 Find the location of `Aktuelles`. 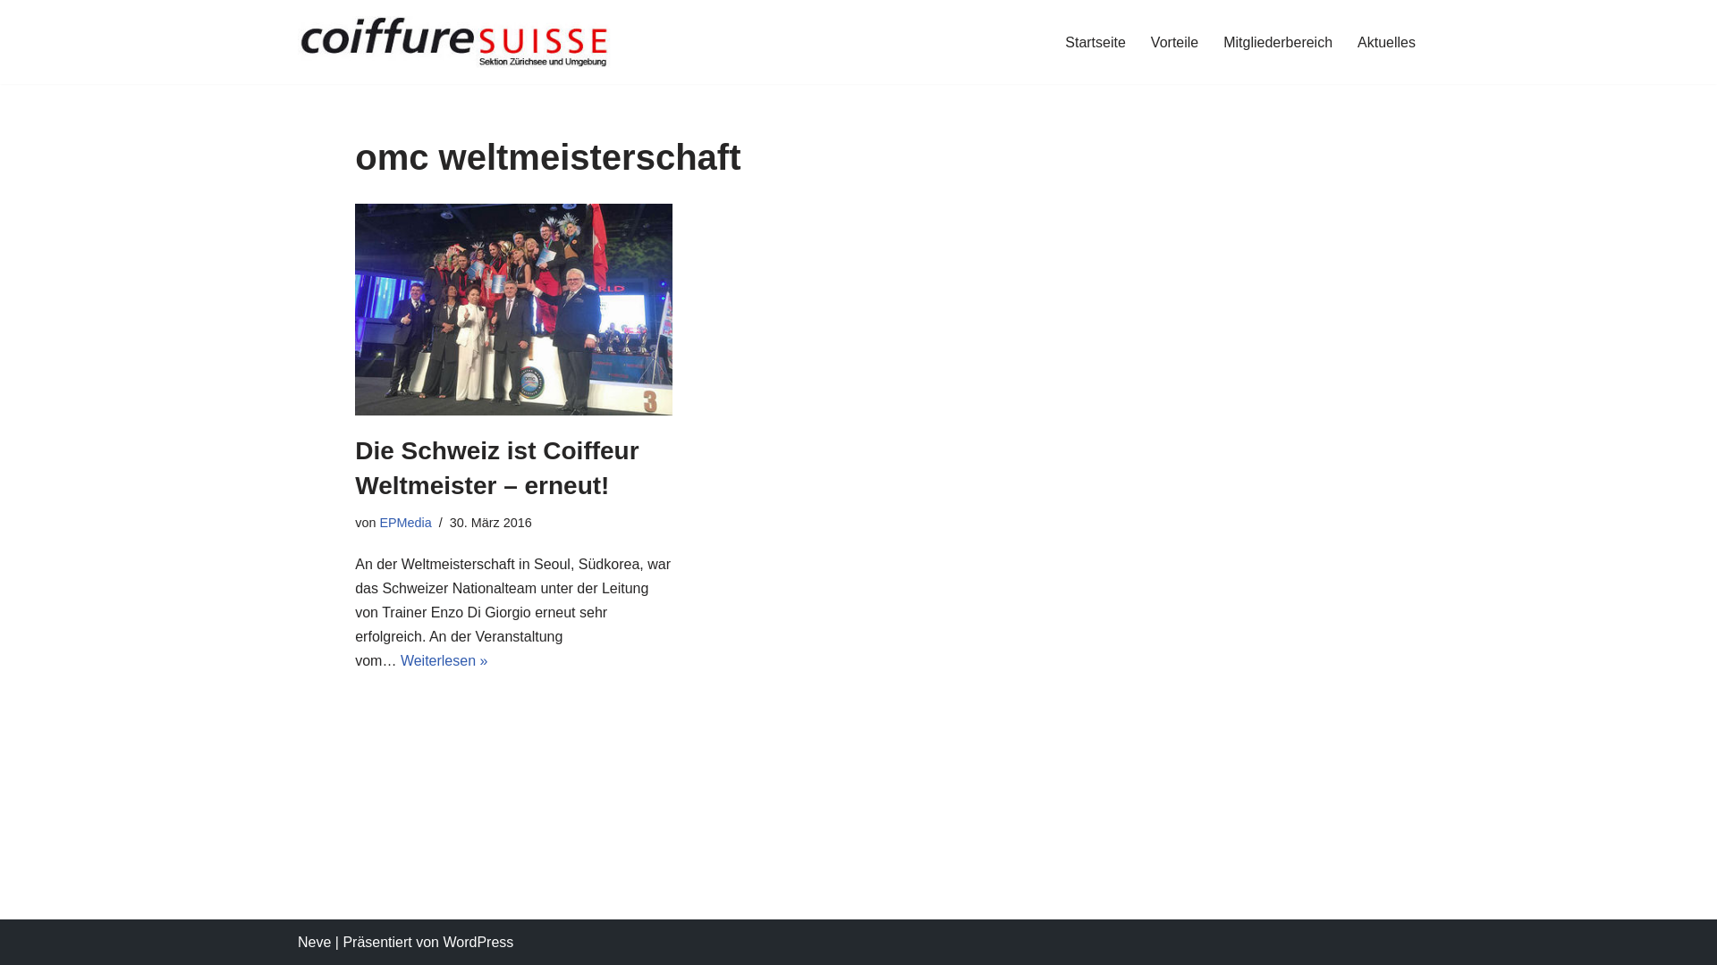

Aktuelles is located at coordinates (1386, 43).